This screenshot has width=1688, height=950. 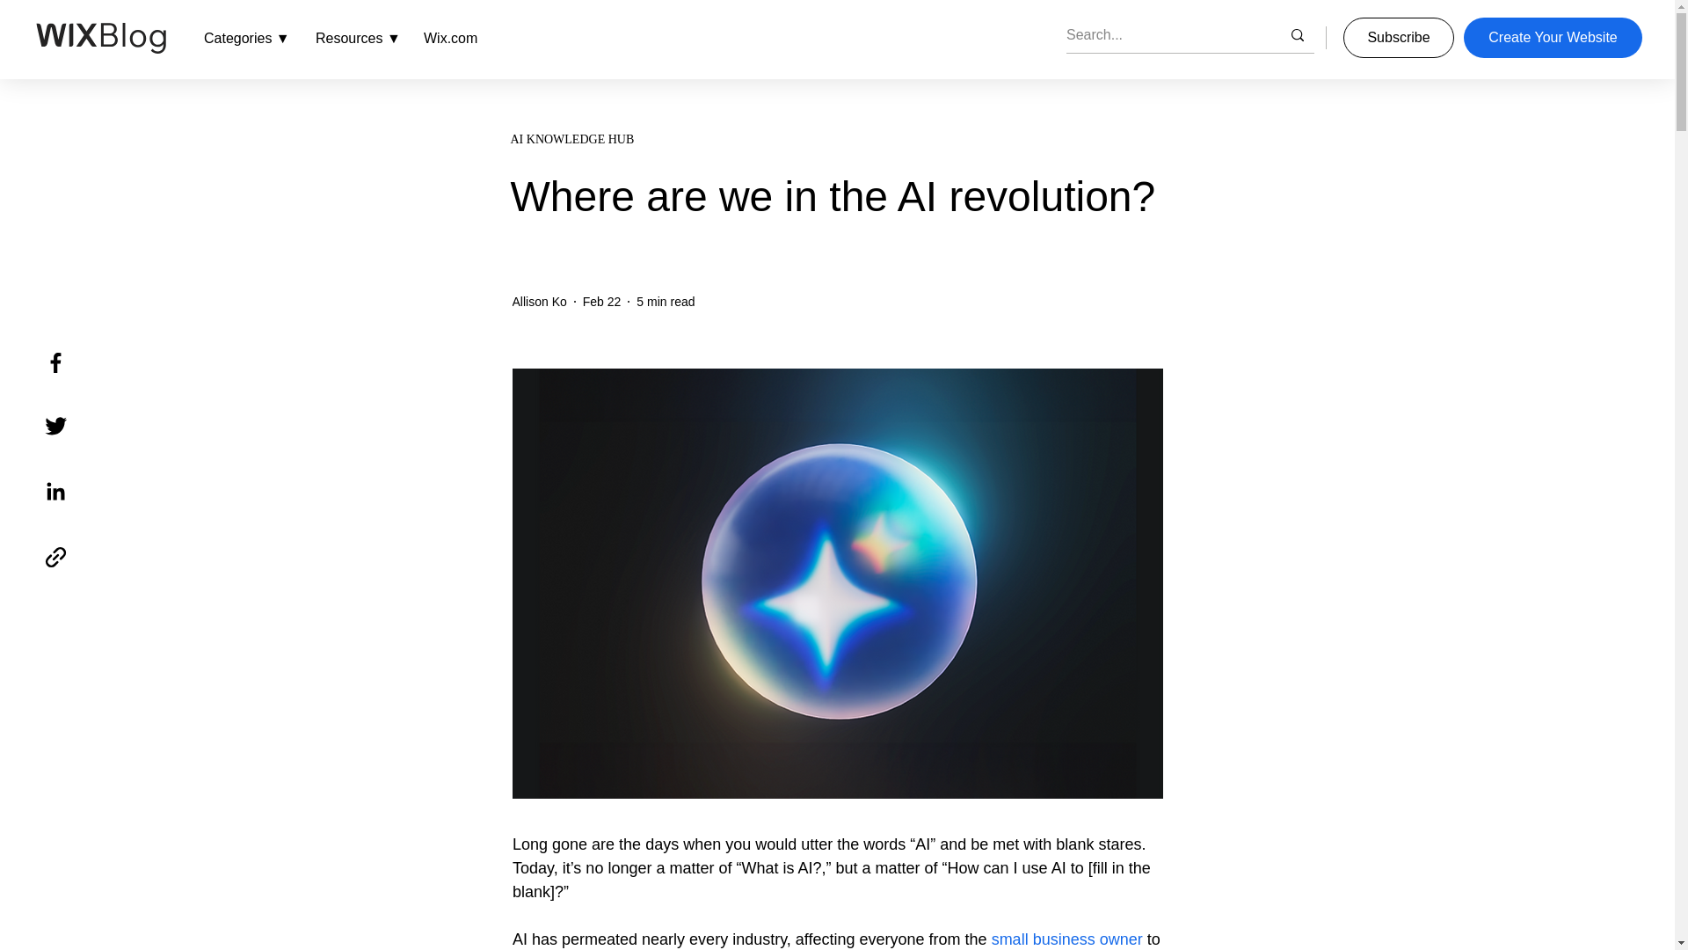 What do you see at coordinates (1553, 37) in the screenshot?
I see `Create Your Website` at bounding box center [1553, 37].